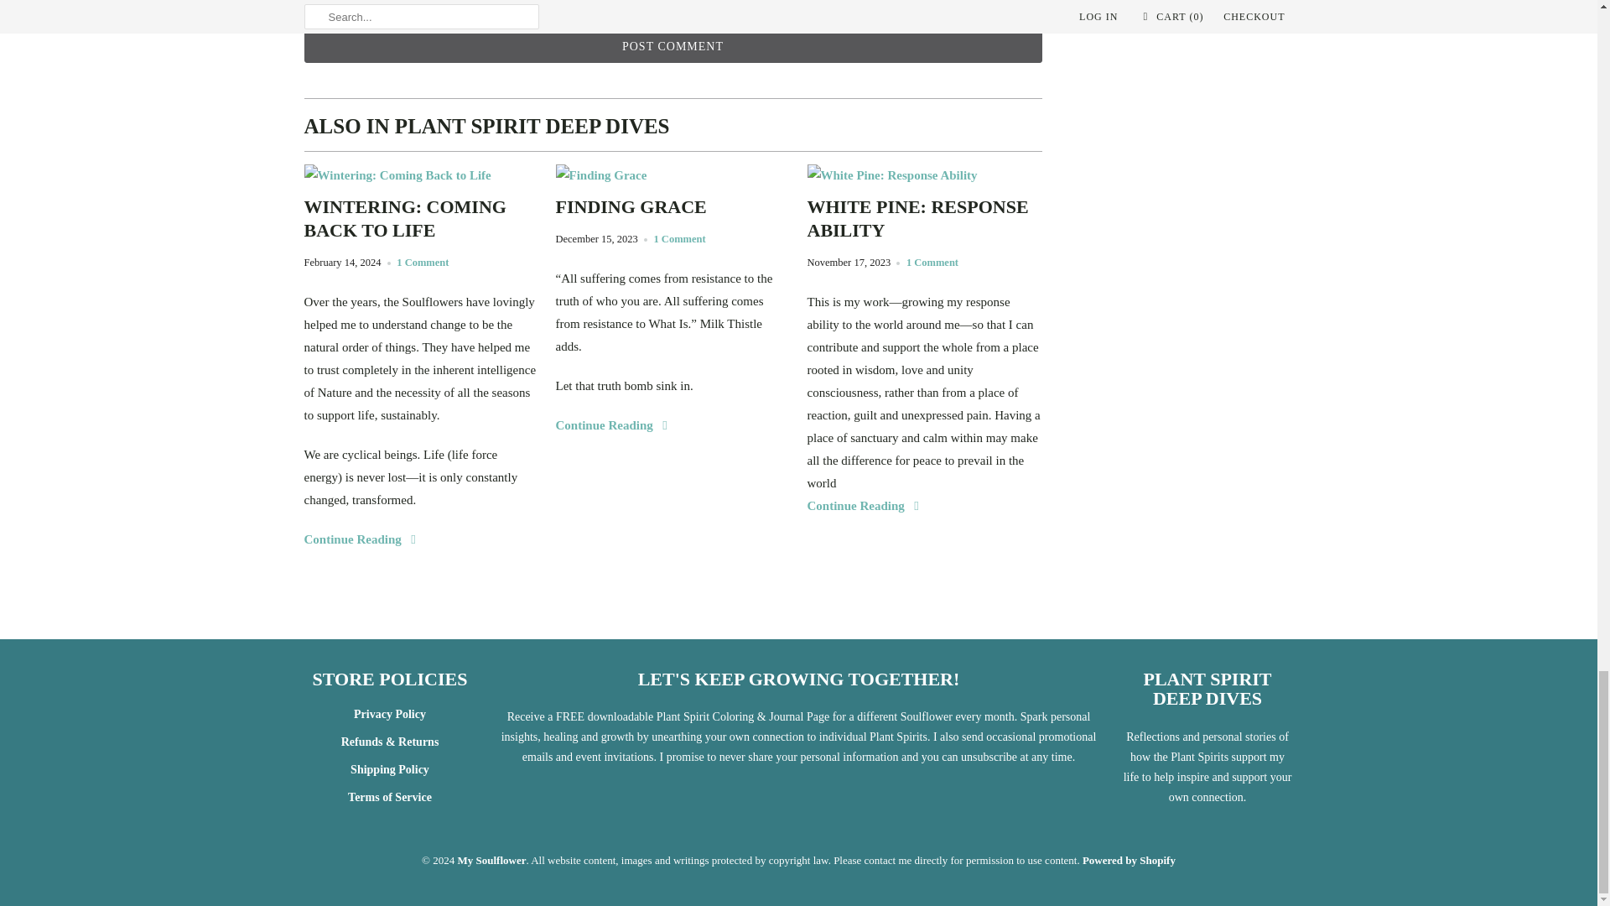 This screenshot has height=906, width=1610. Describe the element at coordinates (423, 262) in the screenshot. I see `1 Comment` at that location.